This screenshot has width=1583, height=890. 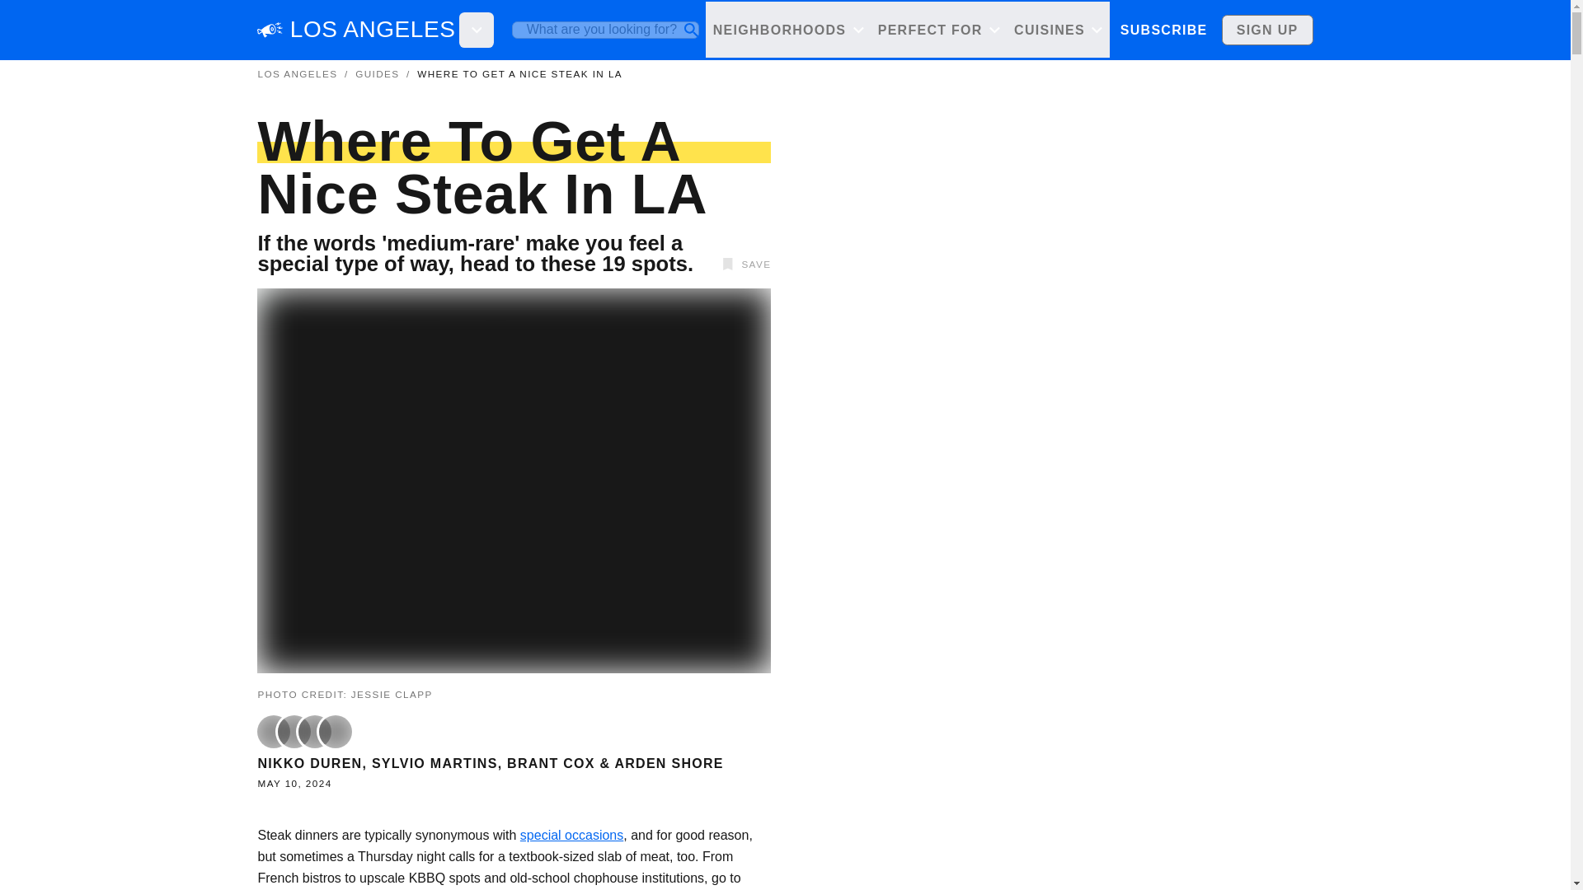 I want to click on GUIDES, so click(x=1144, y=30).